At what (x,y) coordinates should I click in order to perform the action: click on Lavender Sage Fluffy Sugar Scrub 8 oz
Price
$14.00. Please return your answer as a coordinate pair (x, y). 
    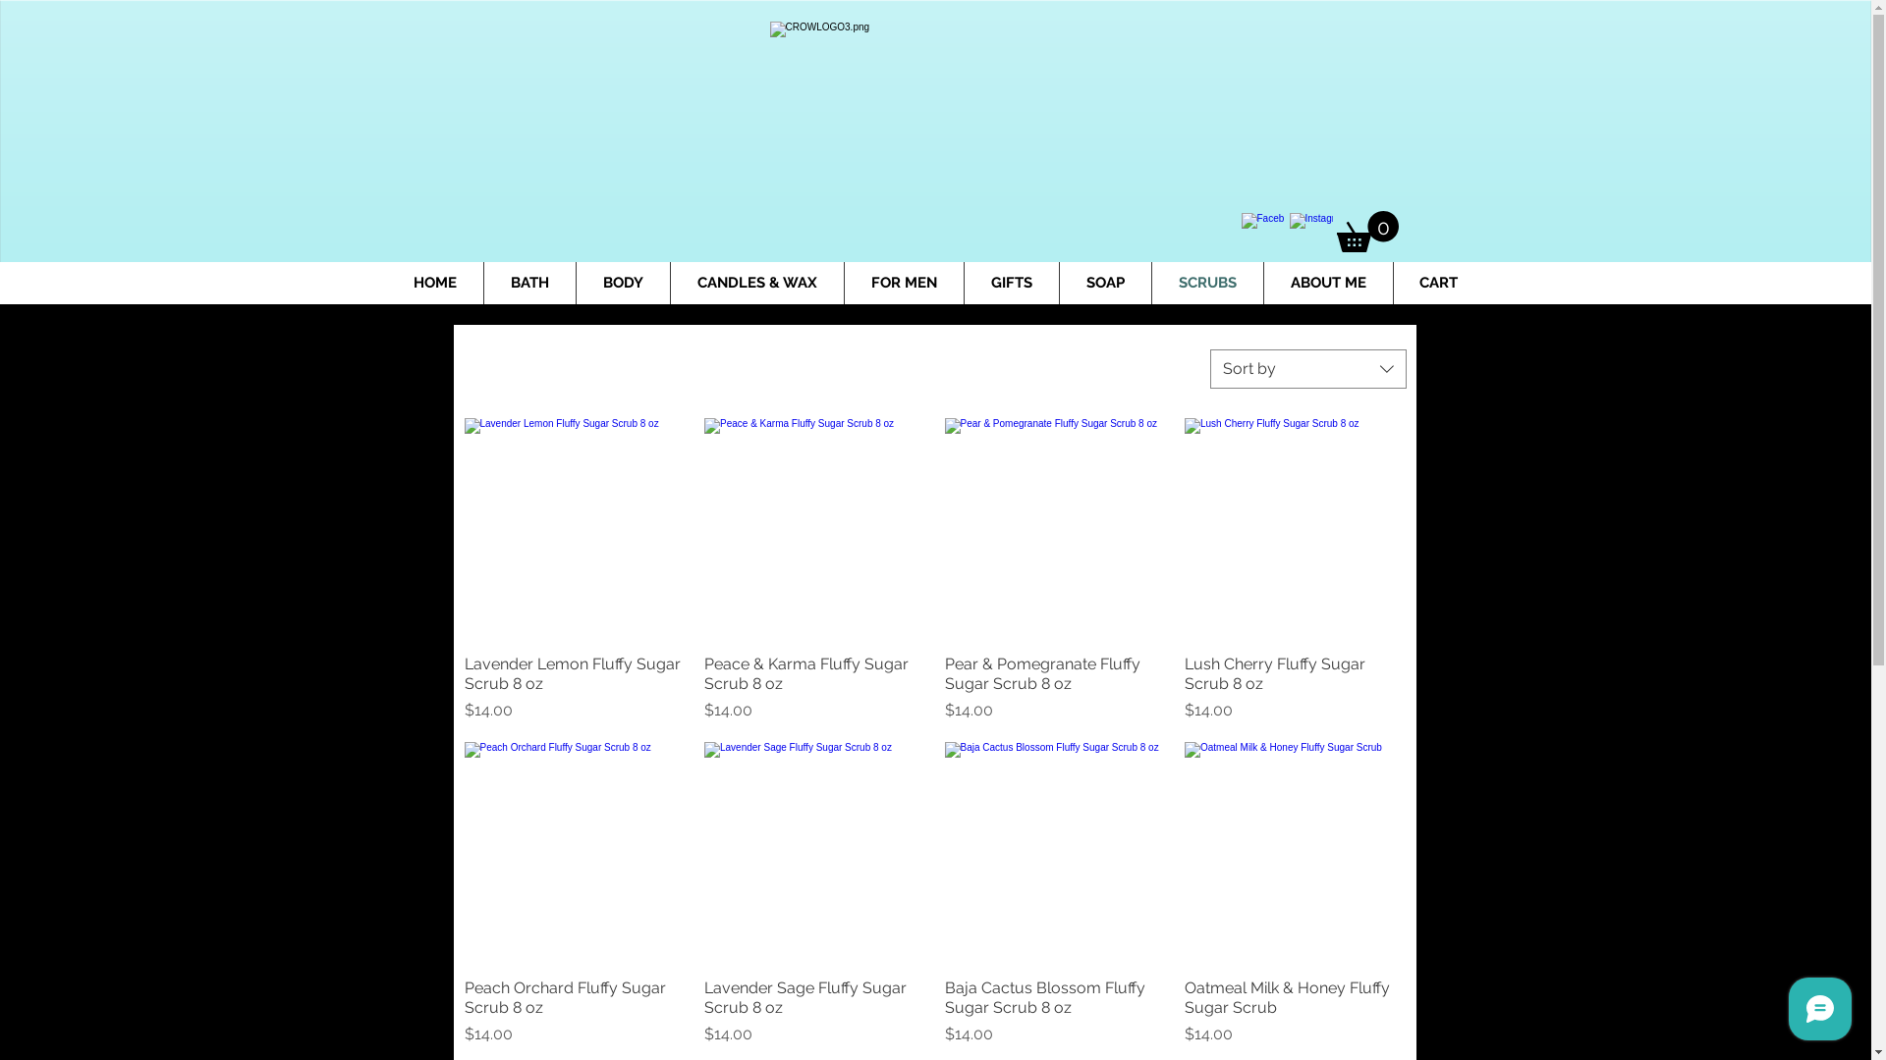
    Looking at the image, I should click on (815, 1013).